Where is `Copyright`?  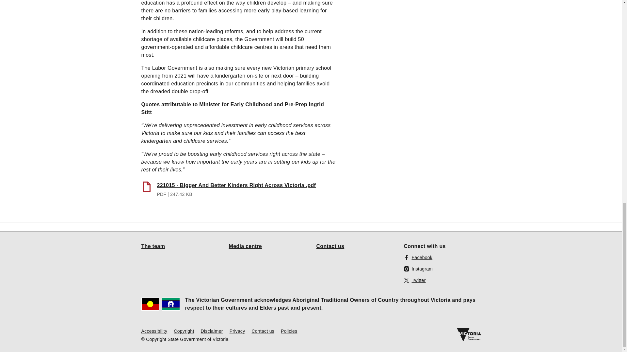 Copyright is located at coordinates (184, 330).